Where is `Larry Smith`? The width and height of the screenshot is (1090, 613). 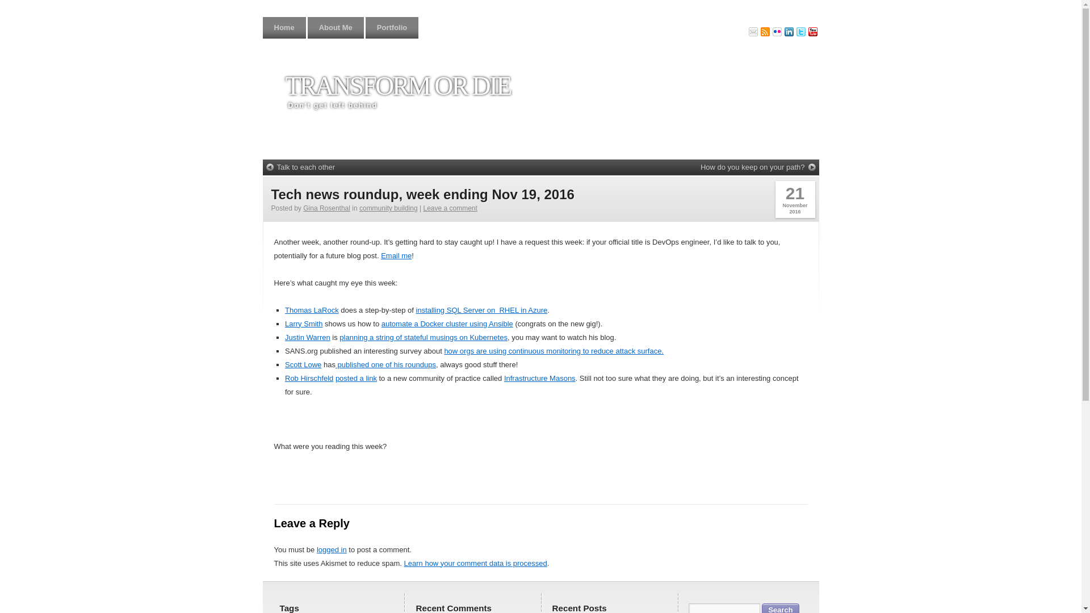
Larry Smith is located at coordinates (303, 324).